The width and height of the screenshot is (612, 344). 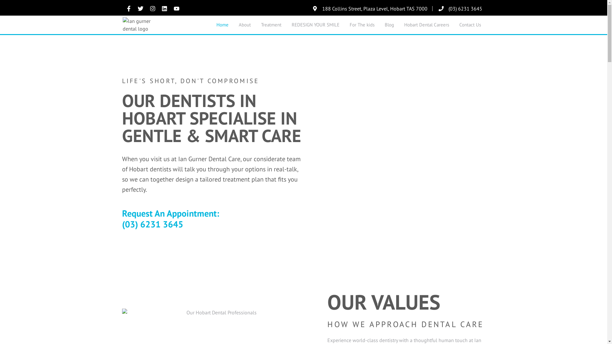 I want to click on (03) 6231 3645, so click(x=460, y=8).